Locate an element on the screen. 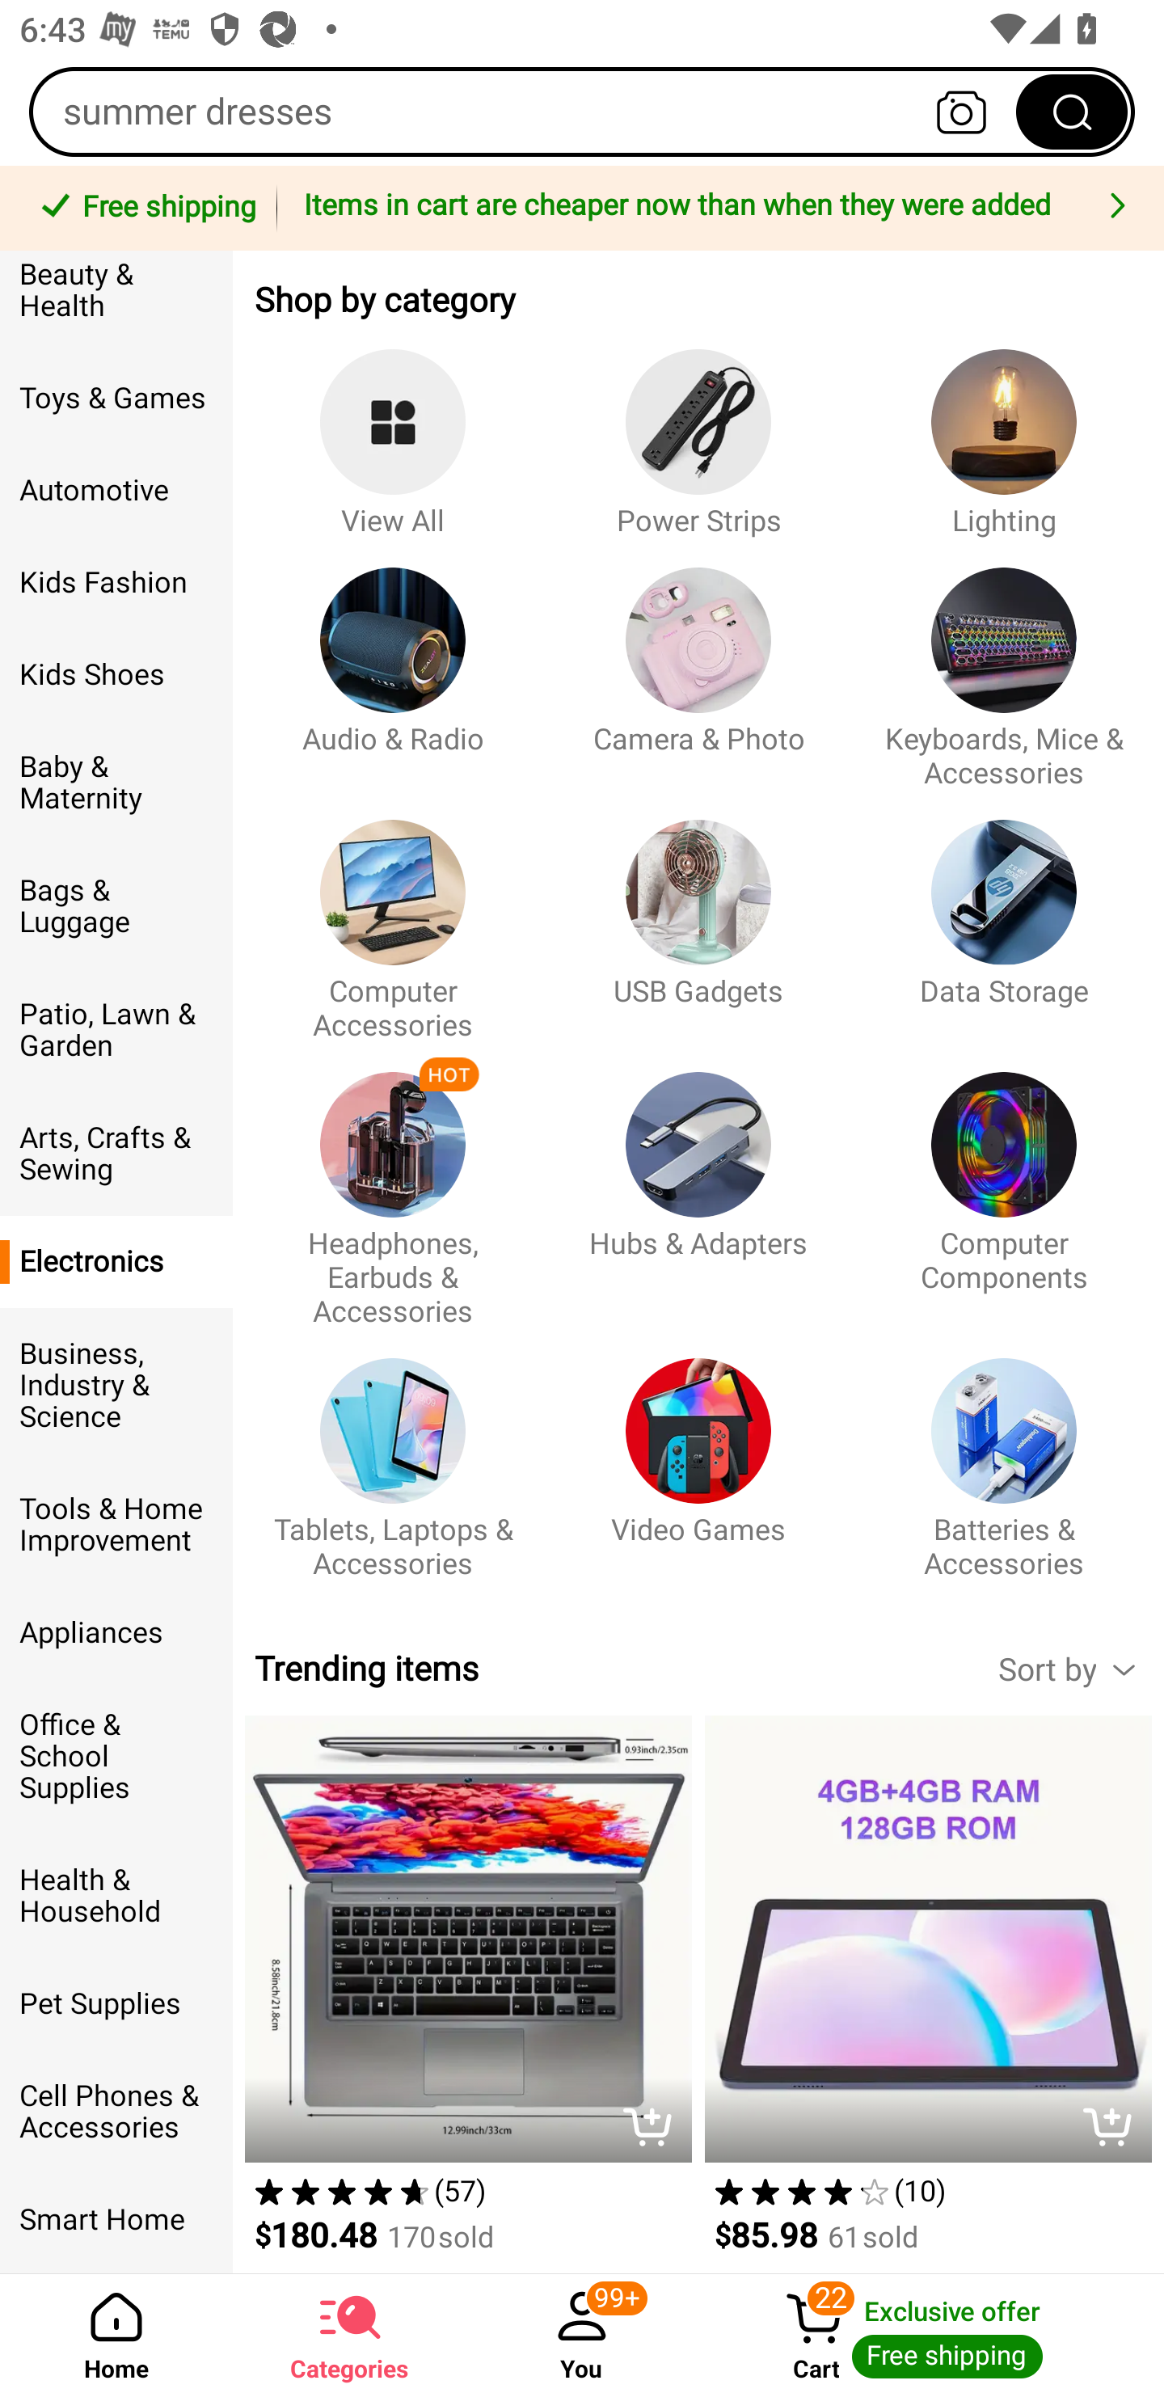  Computer Components is located at coordinates (1004, 1185).